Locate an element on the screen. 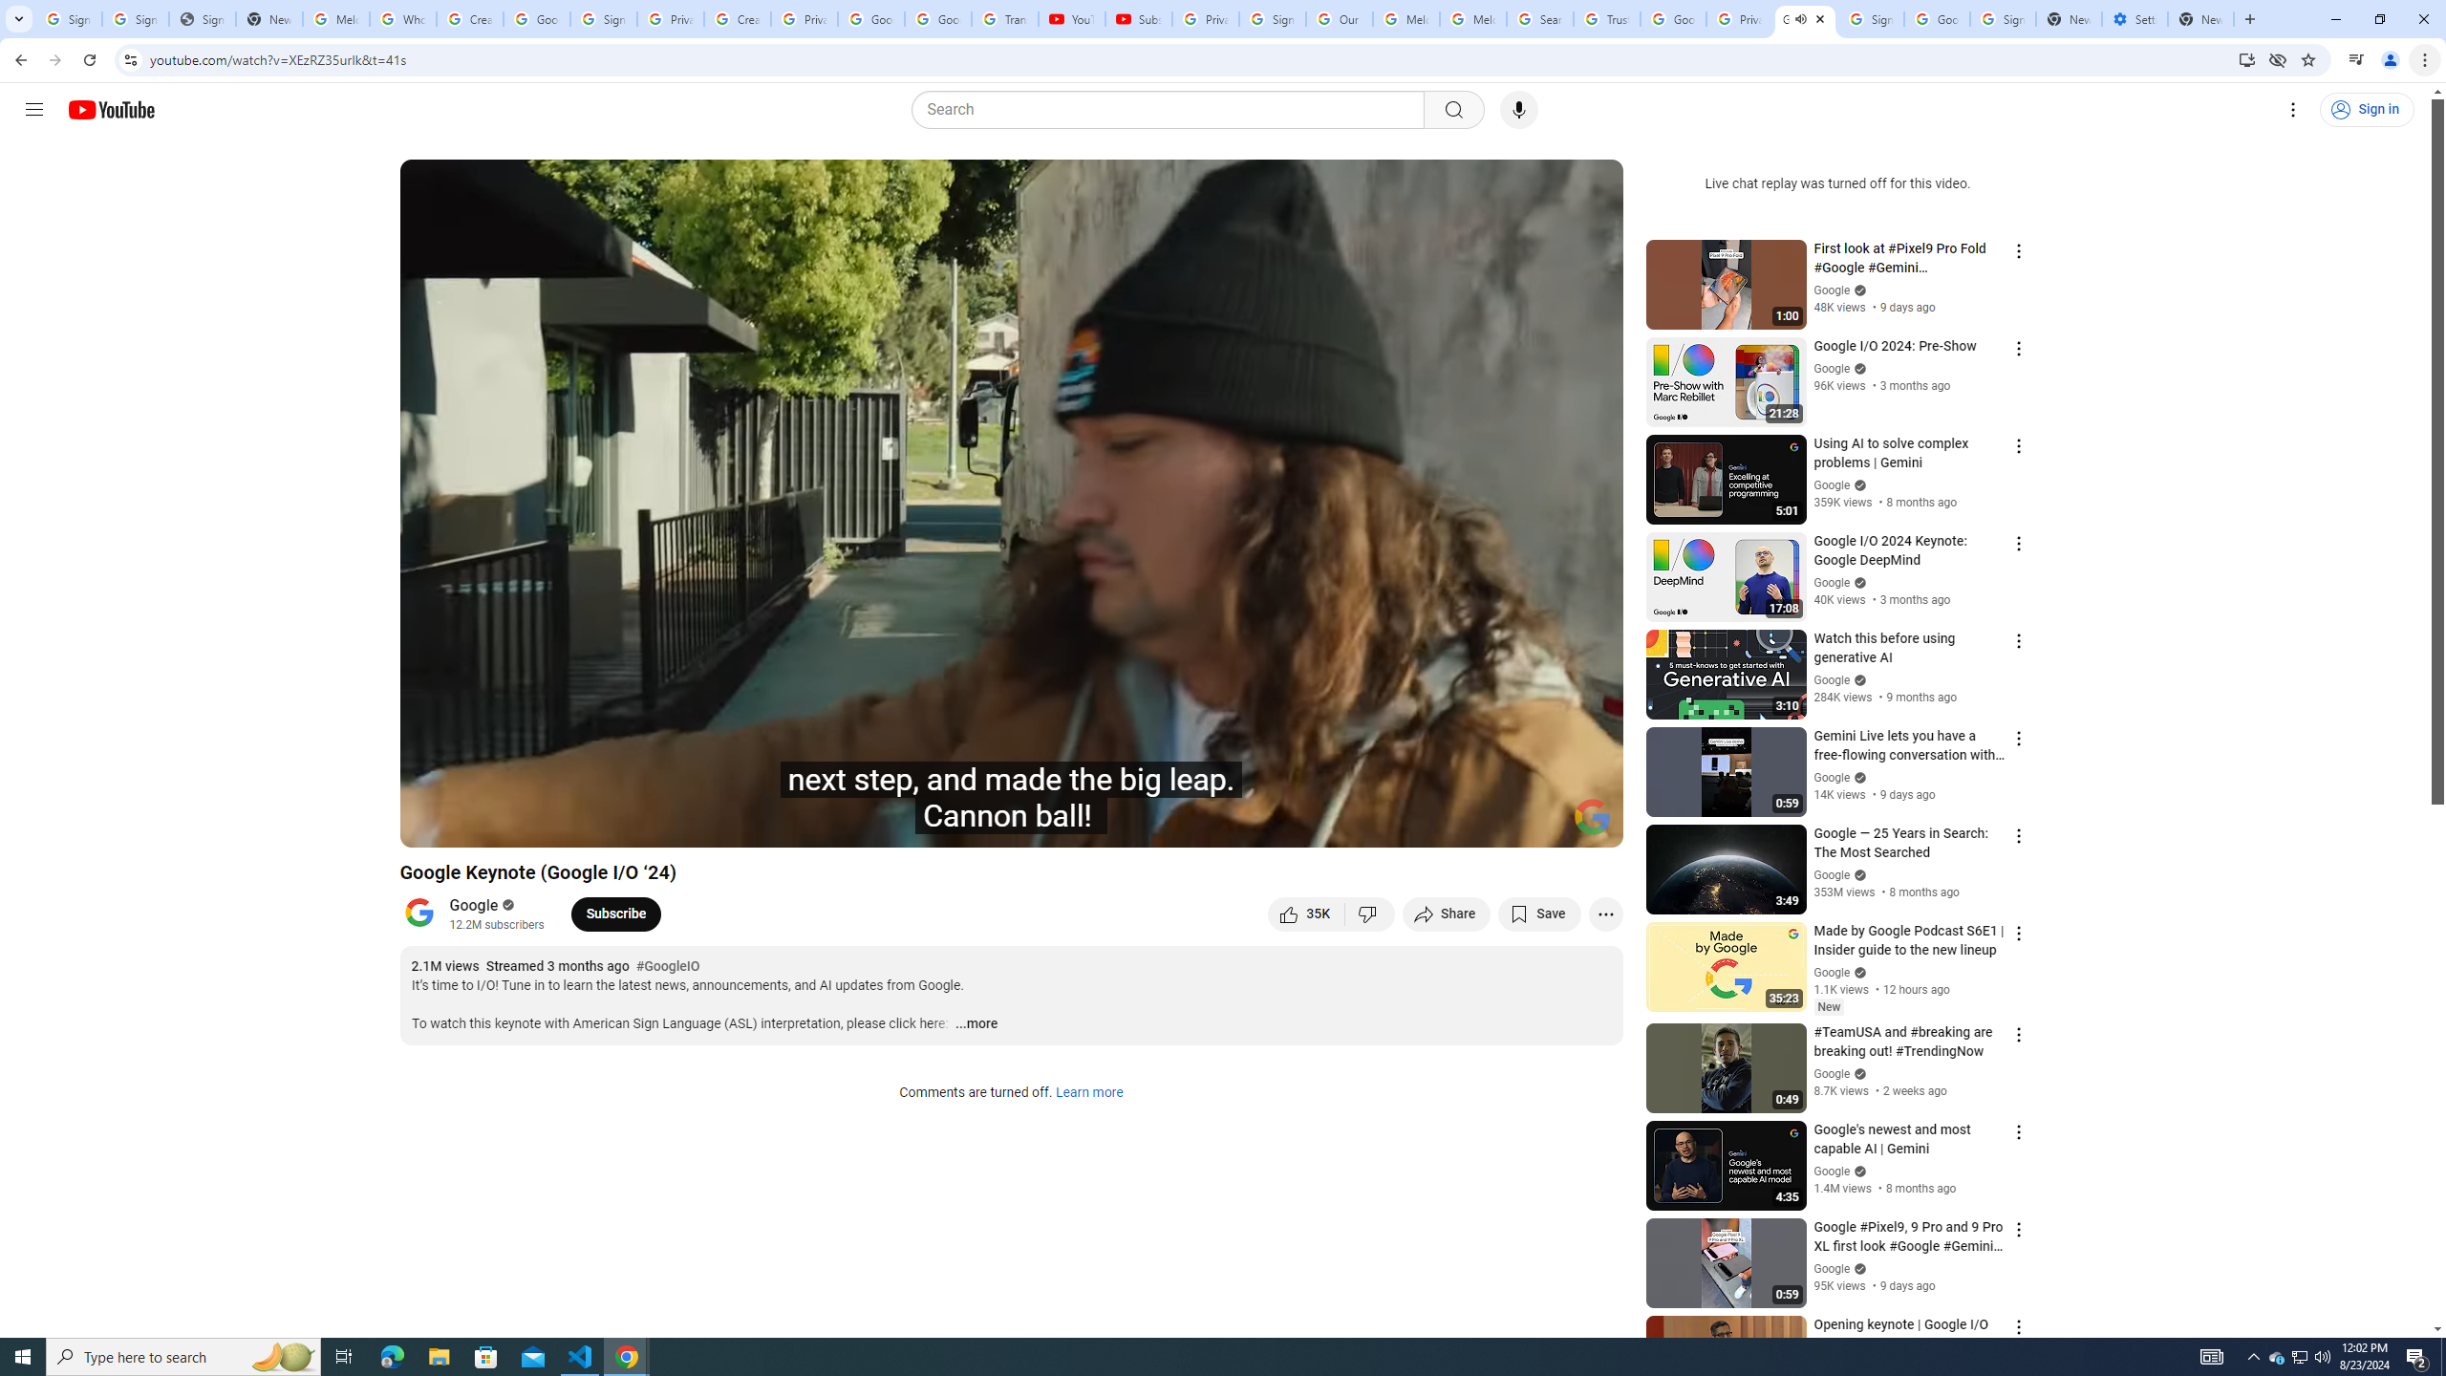  Settings - Addresses and more is located at coordinates (2135, 19).